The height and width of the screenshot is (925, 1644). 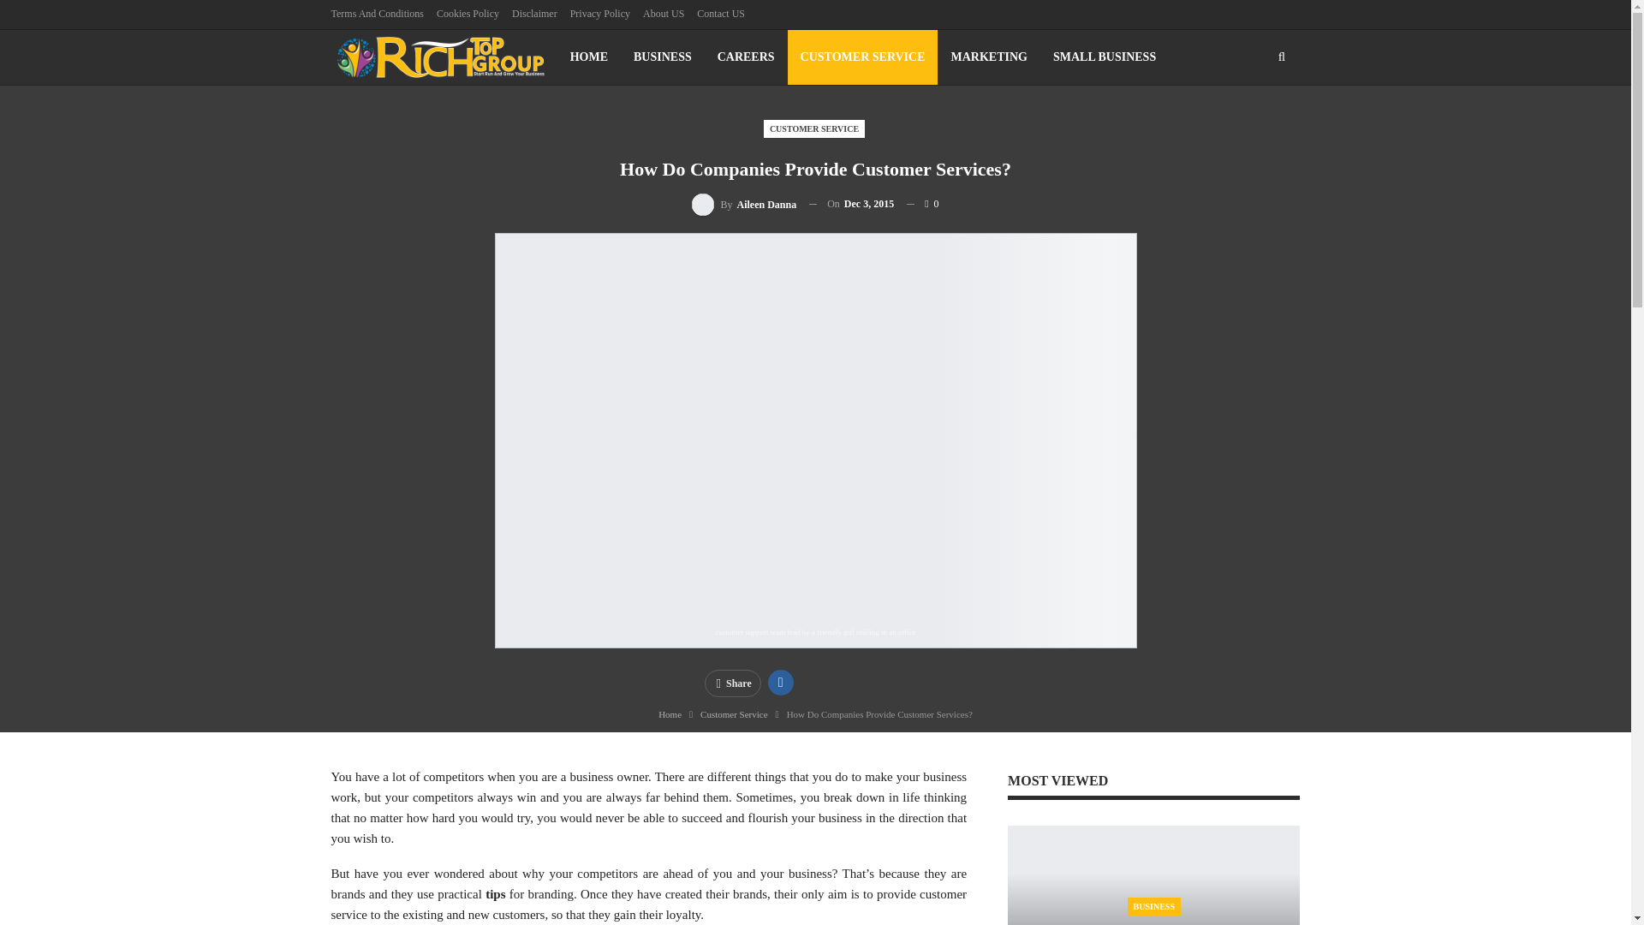 I want to click on Disclaimer, so click(x=534, y=13).